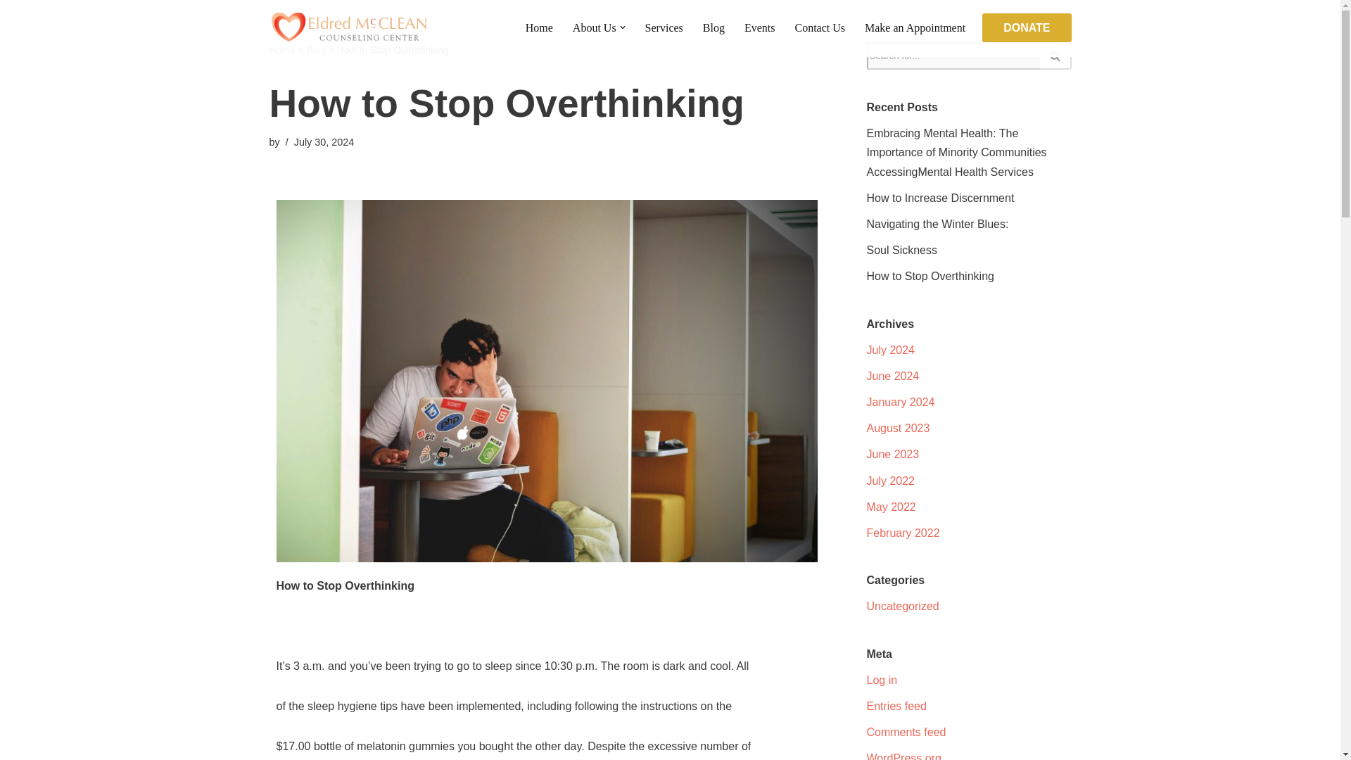  What do you see at coordinates (899, 428) in the screenshot?
I see `August 2023` at bounding box center [899, 428].